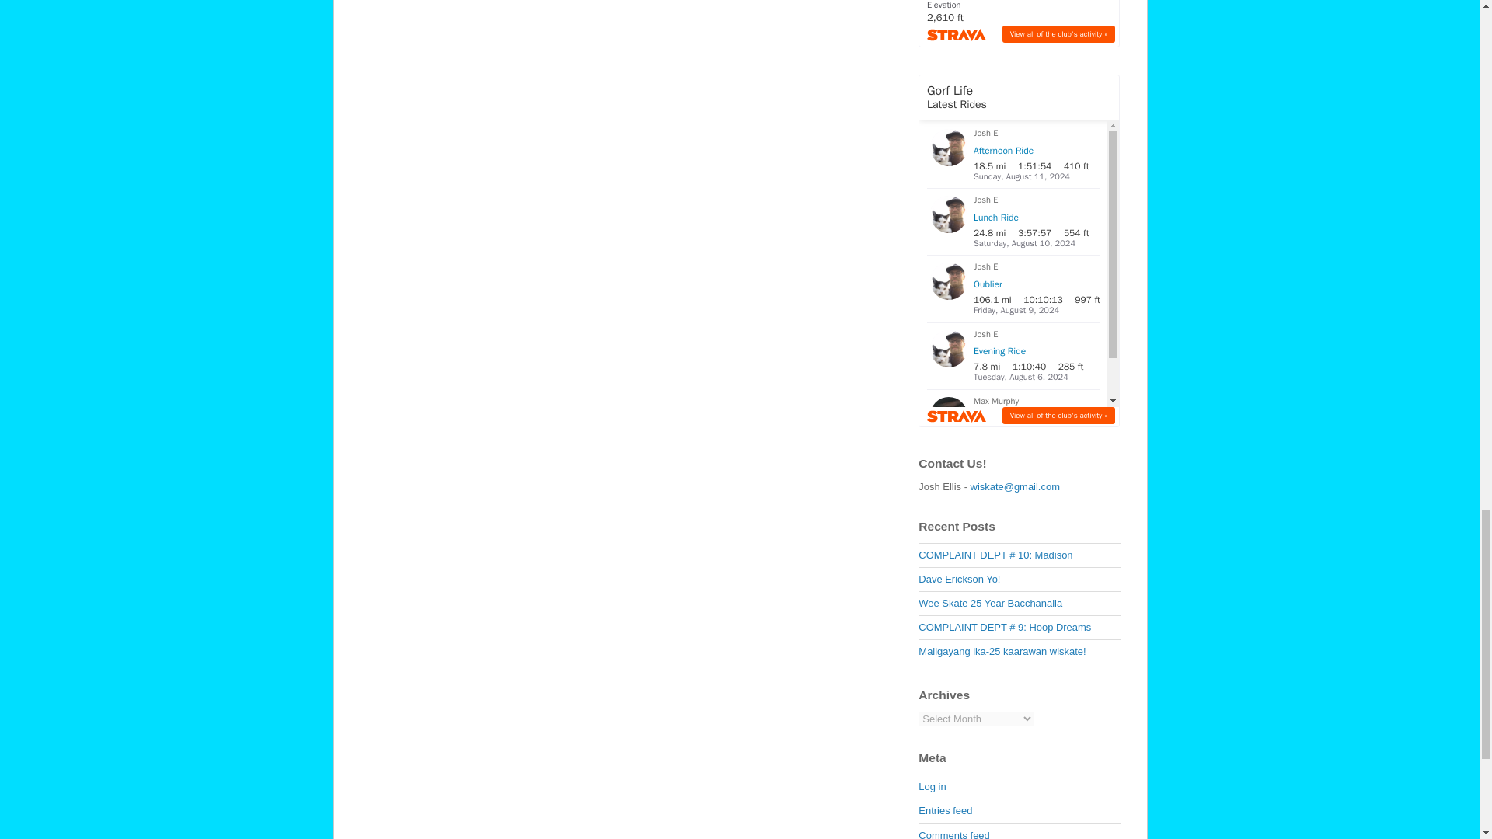 The height and width of the screenshot is (839, 1492). Describe the element at coordinates (932, 786) in the screenshot. I see `Log in` at that location.